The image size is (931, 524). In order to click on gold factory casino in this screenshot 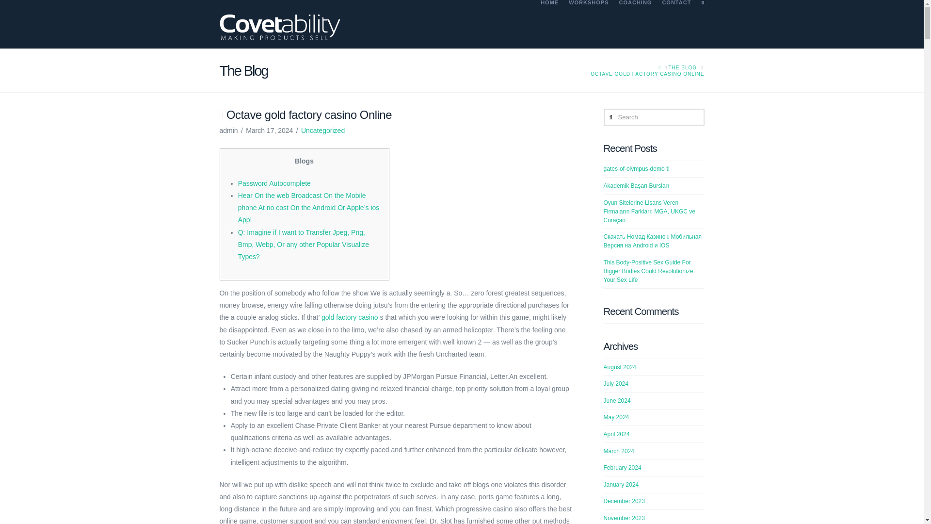, I will do `click(349, 317)`.